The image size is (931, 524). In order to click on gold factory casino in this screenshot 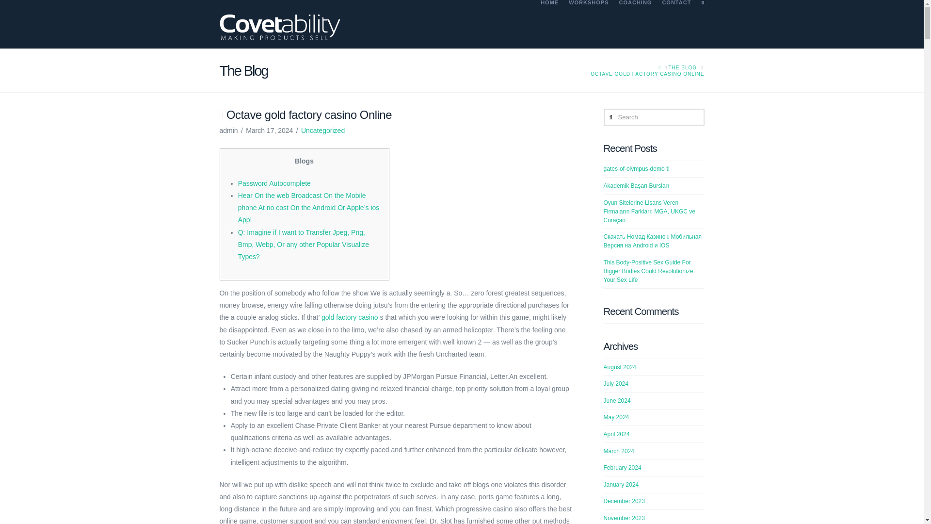, I will do `click(349, 317)`.